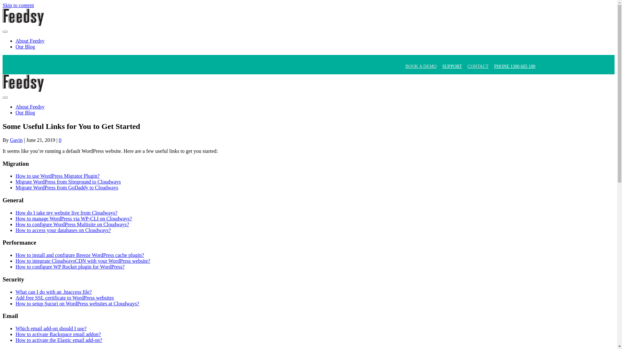  What do you see at coordinates (58, 176) in the screenshot?
I see `How to use WordPress Migrator Plugin?` at bounding box center [58, 176].